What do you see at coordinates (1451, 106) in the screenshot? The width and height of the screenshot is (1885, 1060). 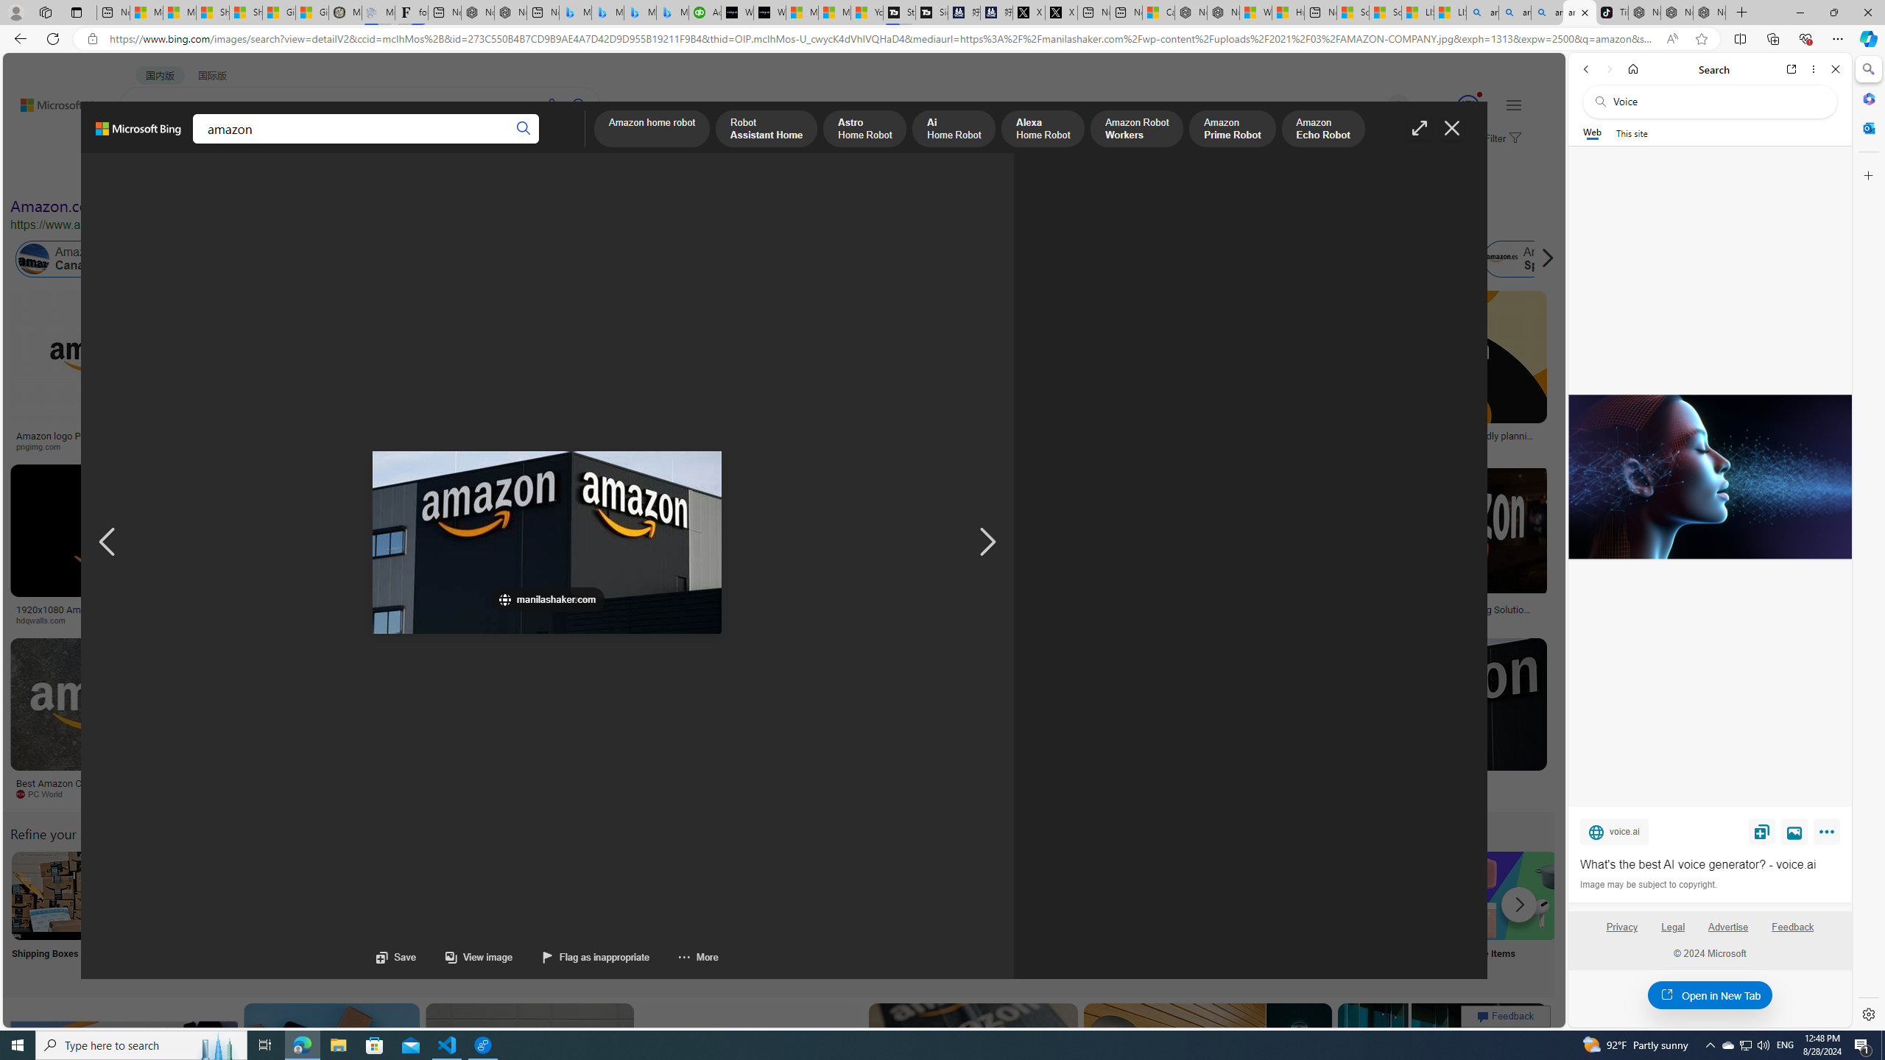 I see `Microsoft Rewards 135` at bounding box center [1451, 106].